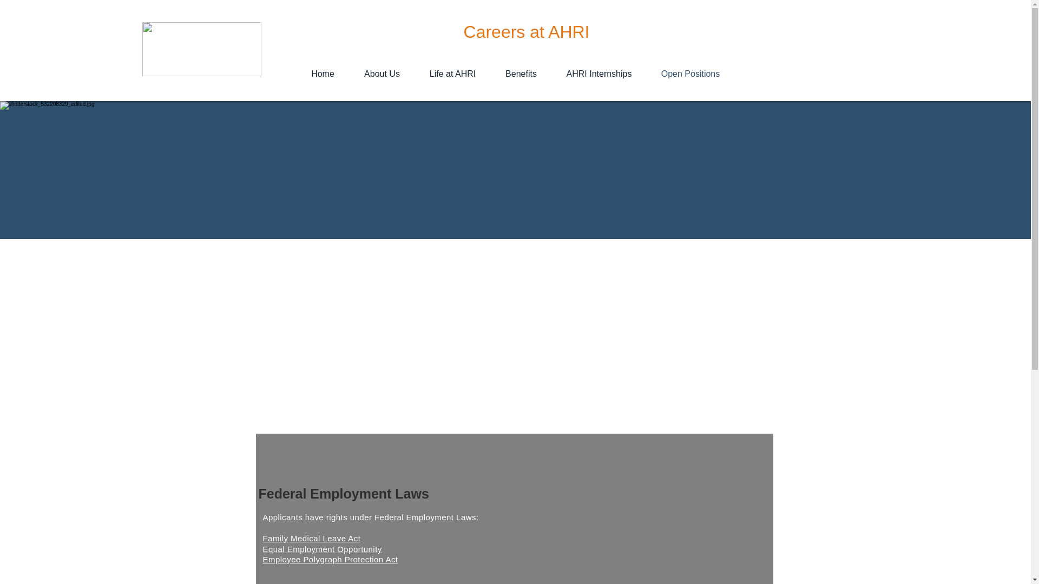 The height and width of the screenshot is (584, 1039). I want to click on Employee Polygraph Protection Act, so click(330, 559).